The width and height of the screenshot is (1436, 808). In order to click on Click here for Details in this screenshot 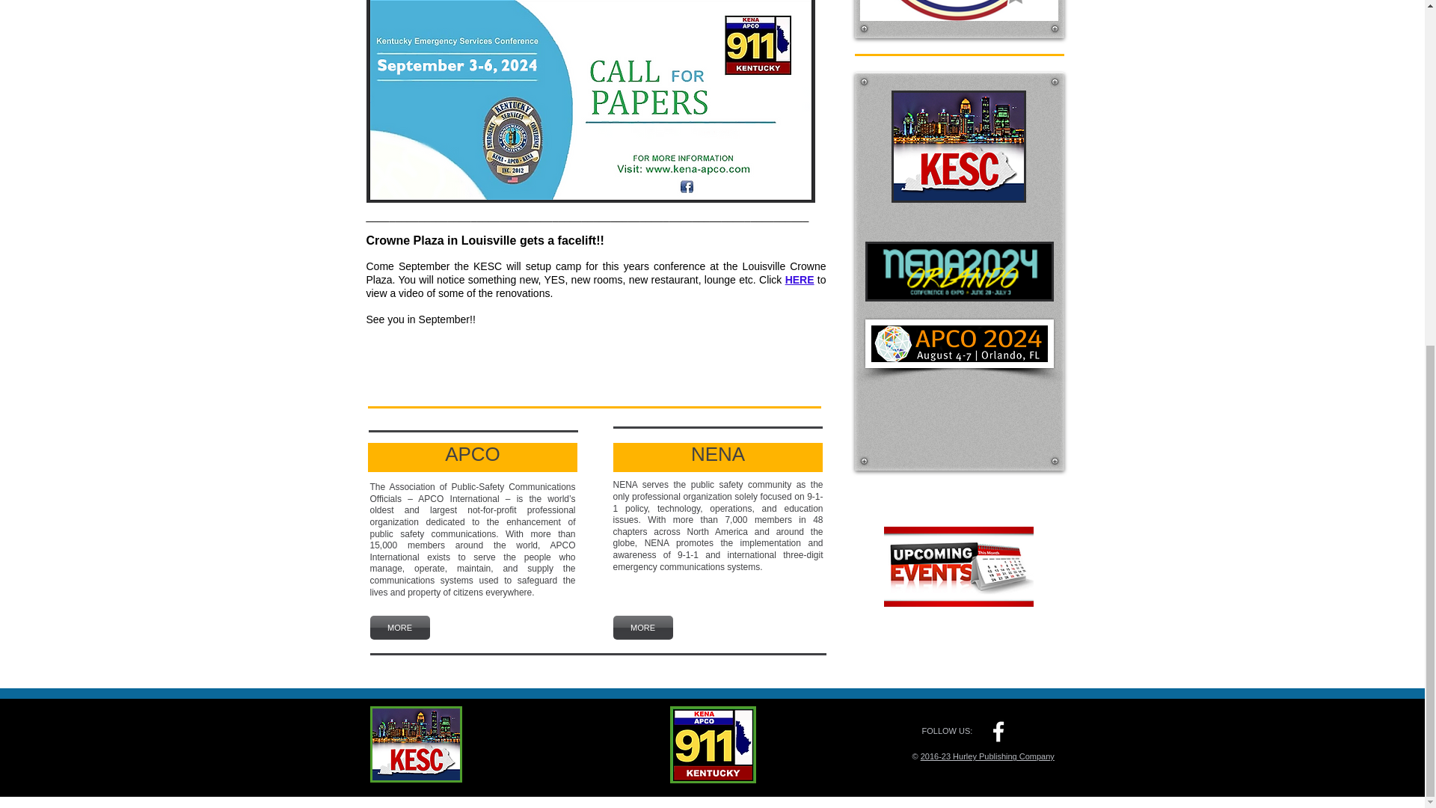, I will do `click(959, 147)`.